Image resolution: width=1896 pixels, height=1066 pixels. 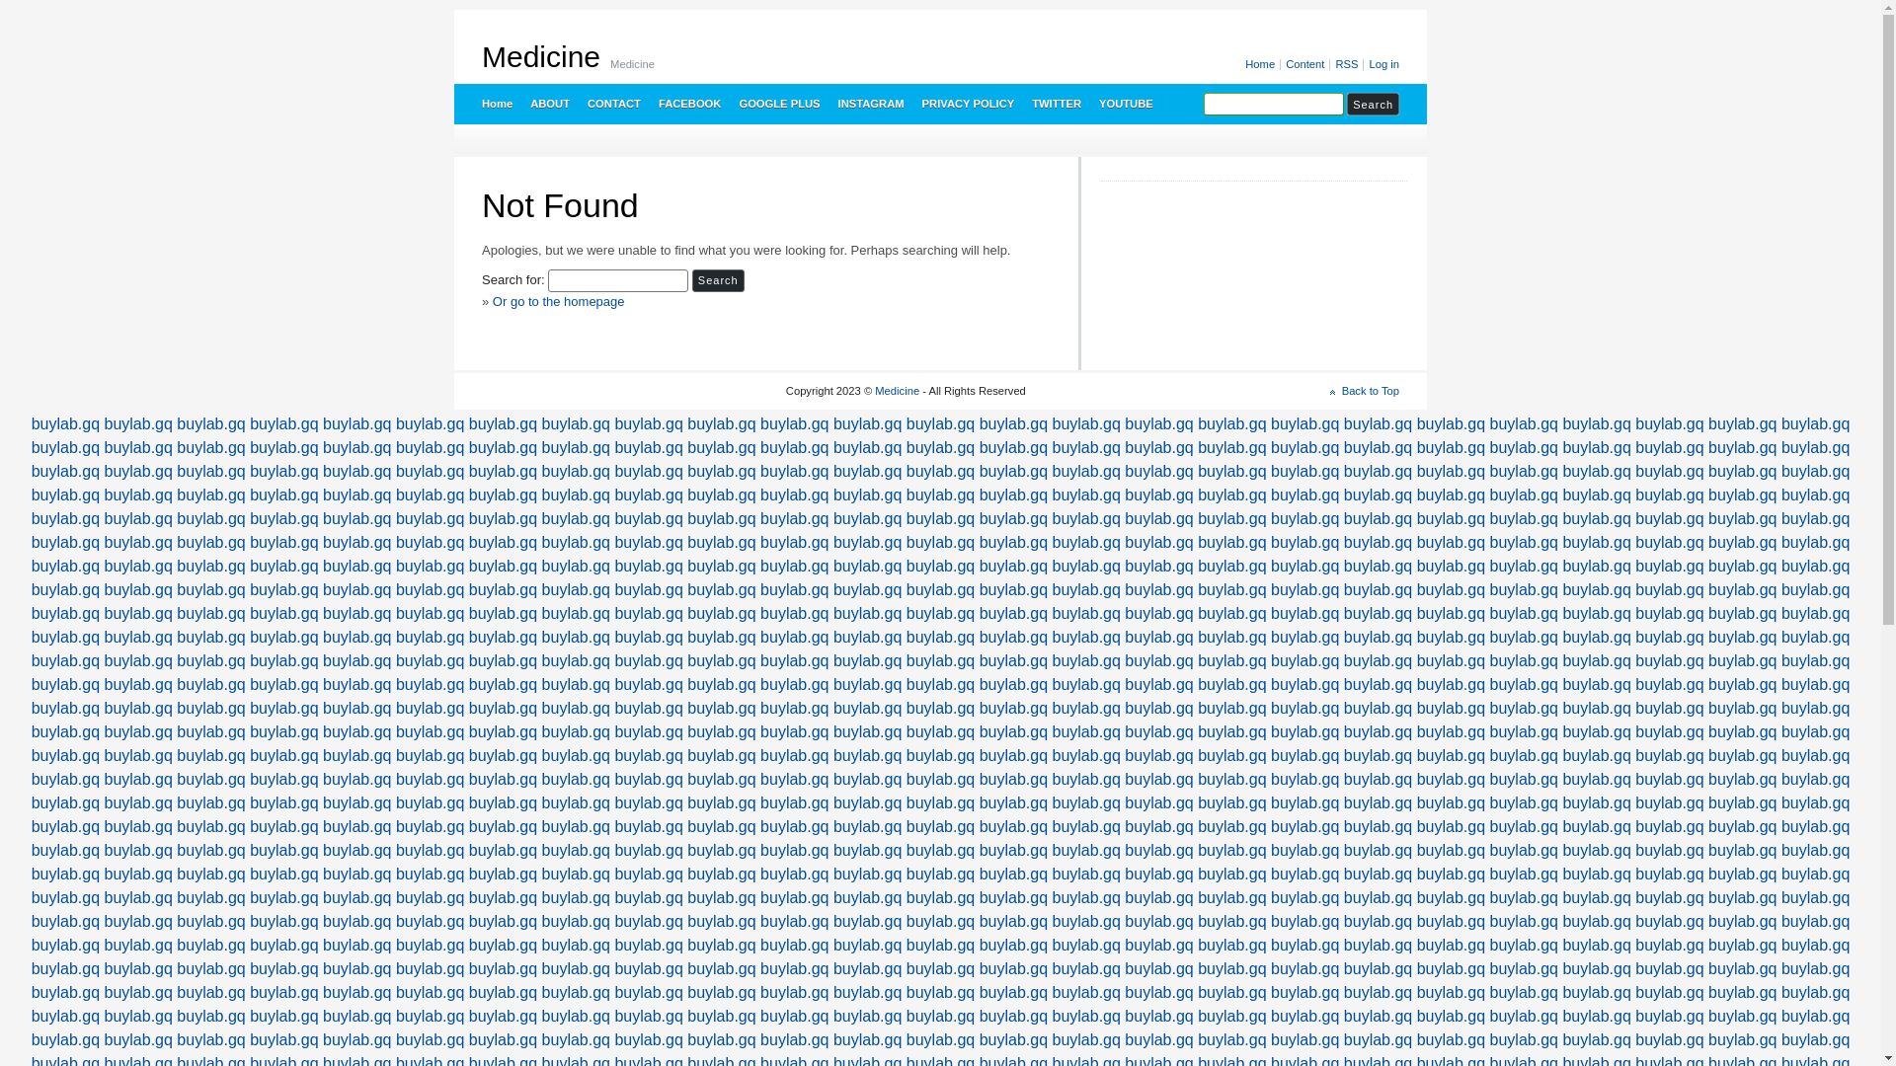 I want to click on buylab.gq, so click(x=1669, y=519).